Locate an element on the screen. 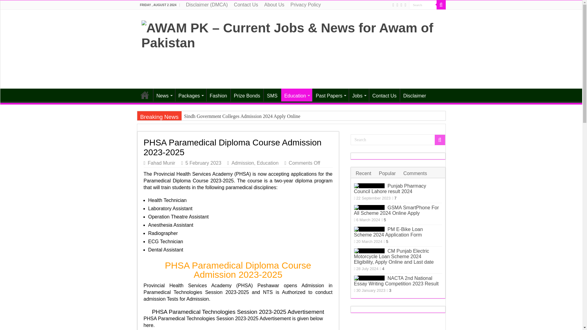 The image size is (587, 330). Home is located at coordinates (145, 95).